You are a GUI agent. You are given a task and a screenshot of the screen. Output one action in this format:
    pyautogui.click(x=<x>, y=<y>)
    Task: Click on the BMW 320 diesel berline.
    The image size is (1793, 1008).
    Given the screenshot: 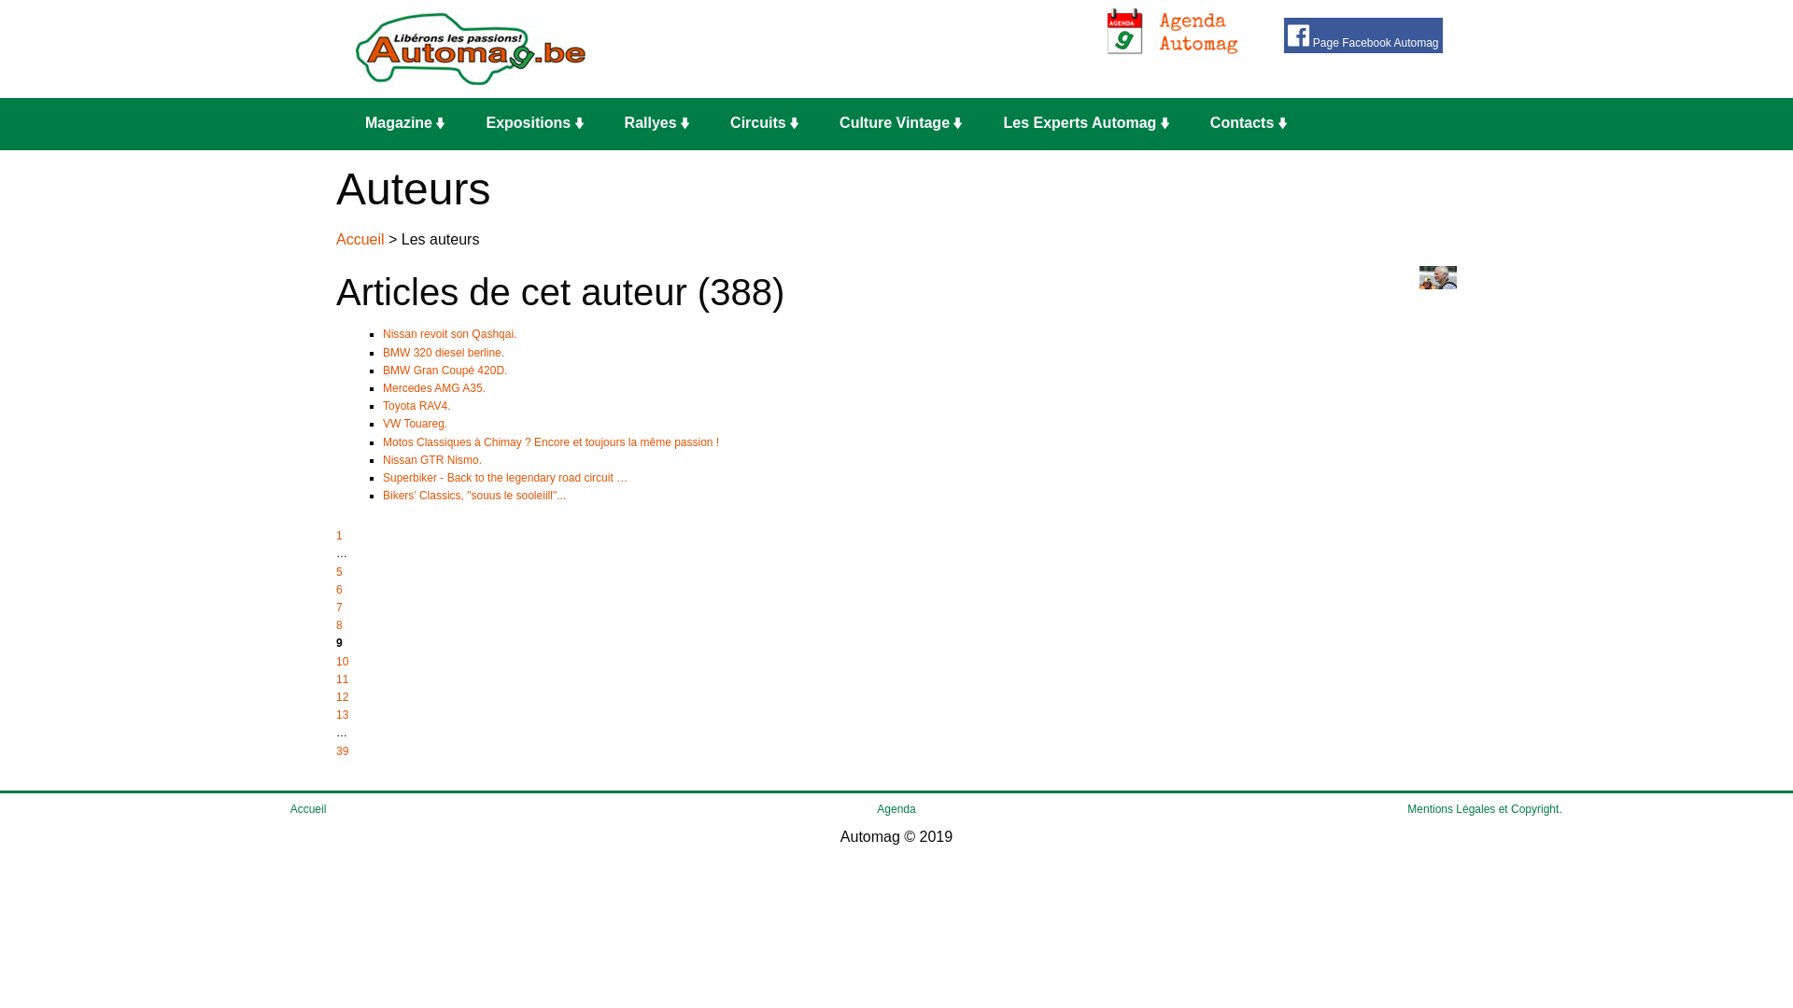 What is the action you would take?
    pyautogui.click(x=444, y=353)
    